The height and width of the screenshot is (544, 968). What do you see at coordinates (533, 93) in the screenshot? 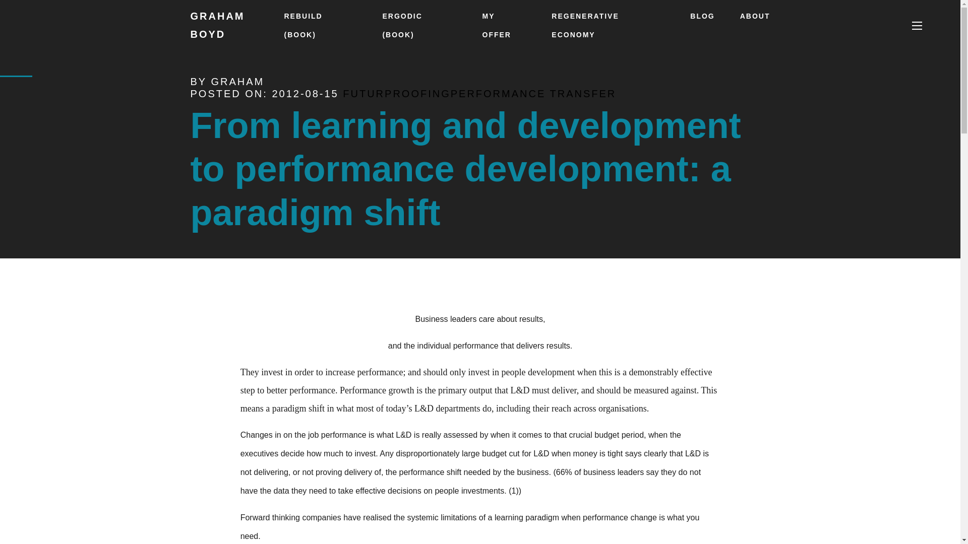
I see `PERFORMANCE TRANSFER` at bounding box center [533, 93].